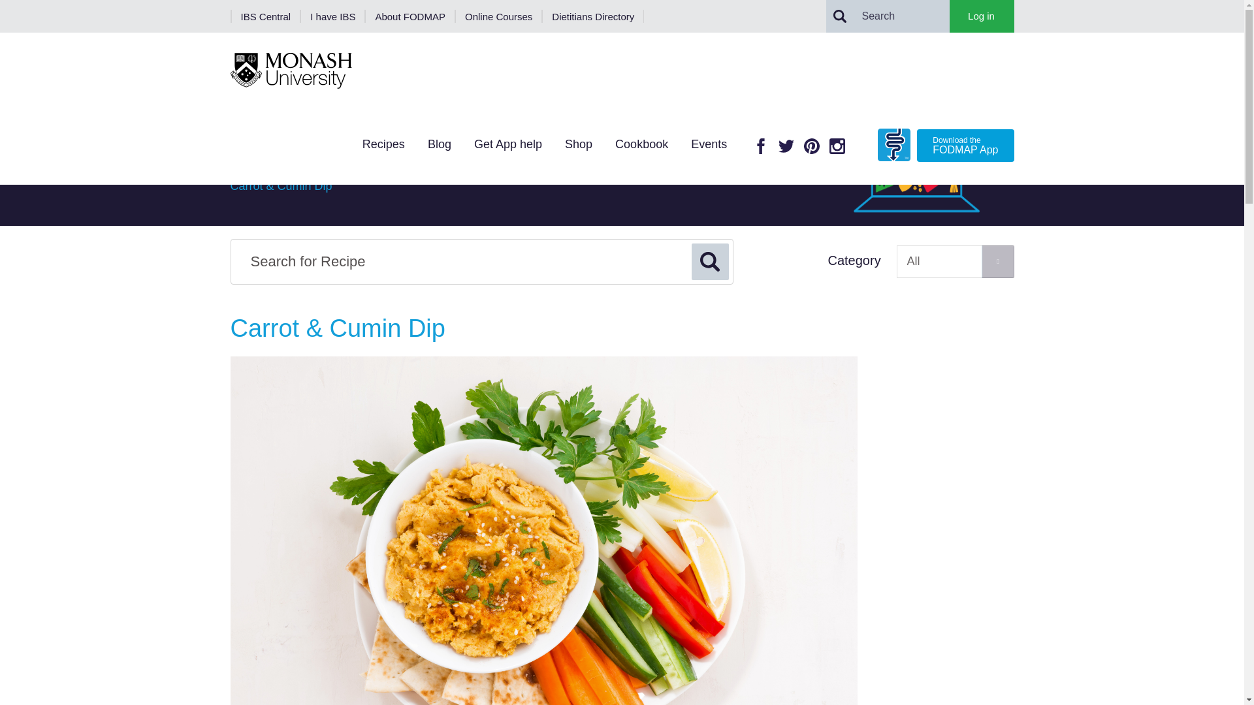 Image resolution: width=1254 pixels, height=705 pixels. I want to click on Log in, so click(980, 16).